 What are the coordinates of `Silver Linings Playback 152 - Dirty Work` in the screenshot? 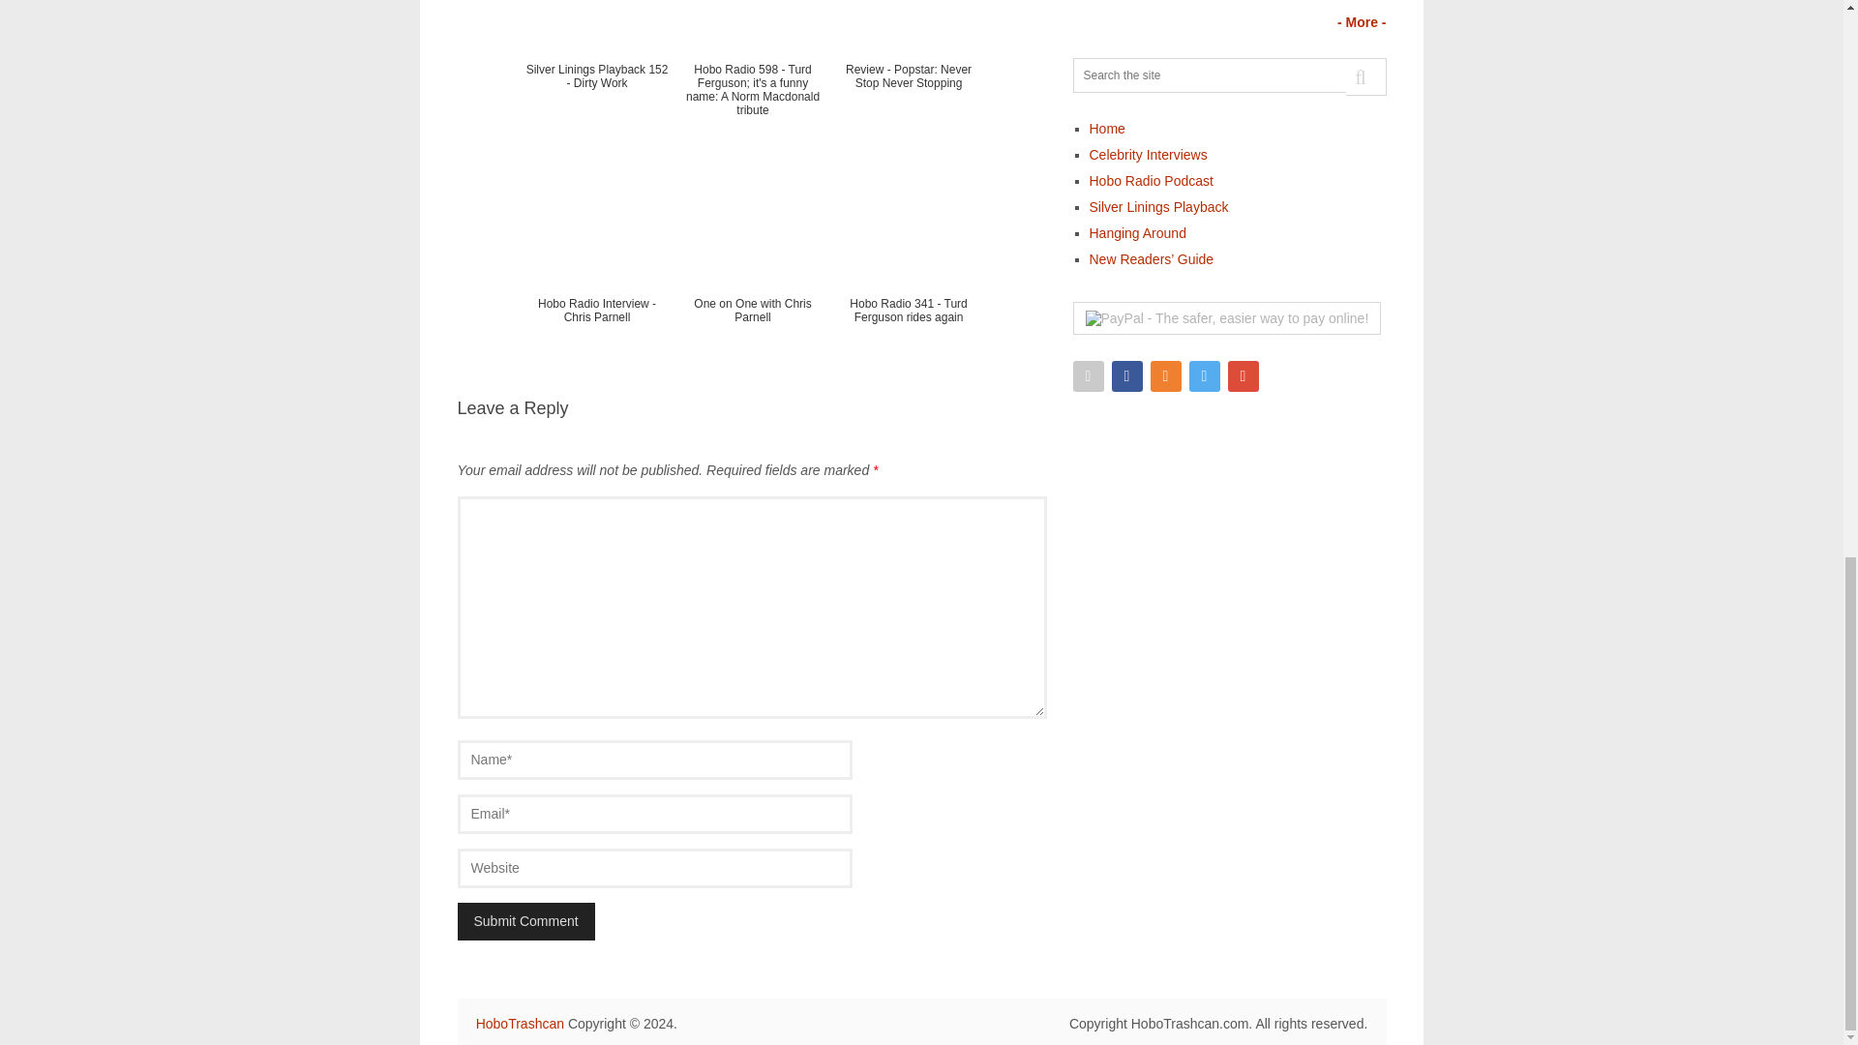 It's located at (596, 69).